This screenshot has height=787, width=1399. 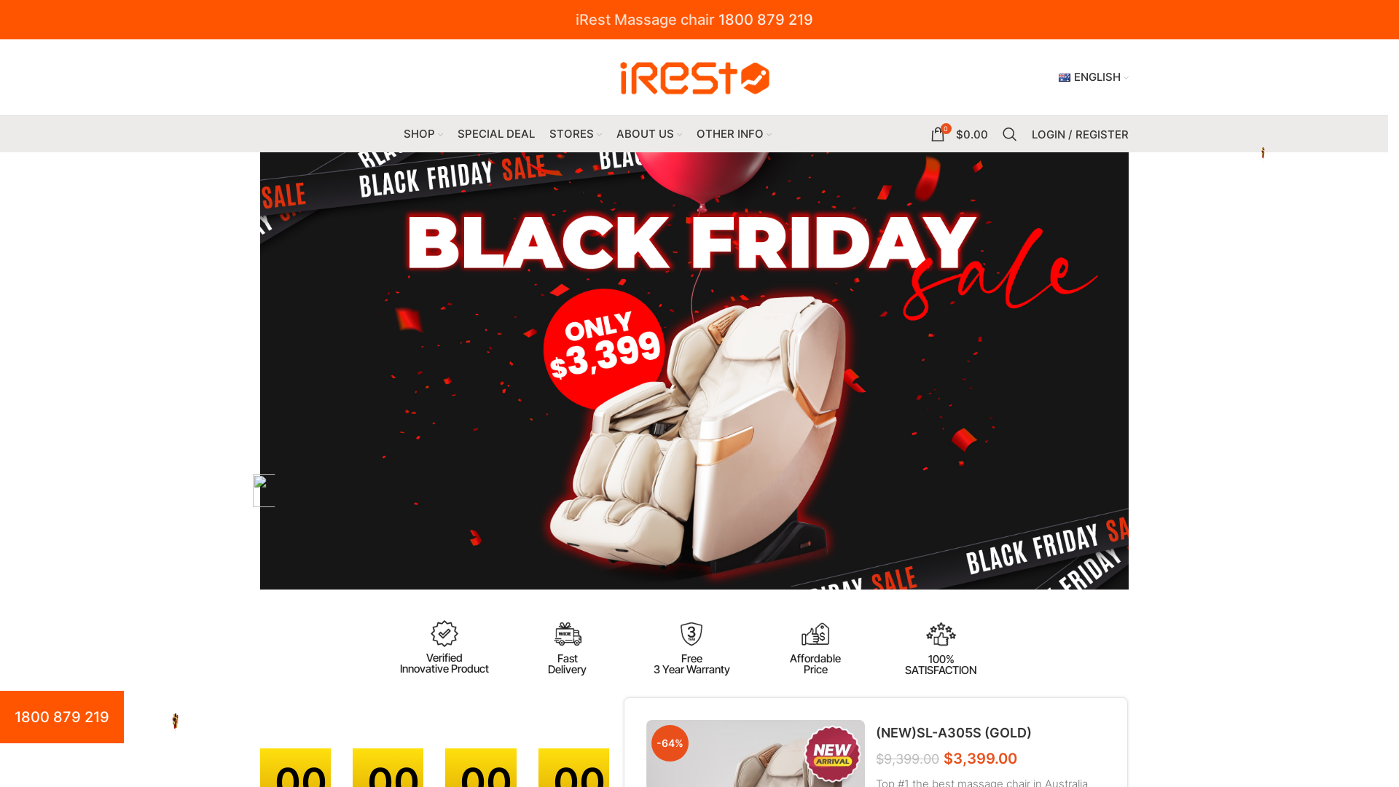 I want to click on ABOUT US, so click(x=649, y=134).